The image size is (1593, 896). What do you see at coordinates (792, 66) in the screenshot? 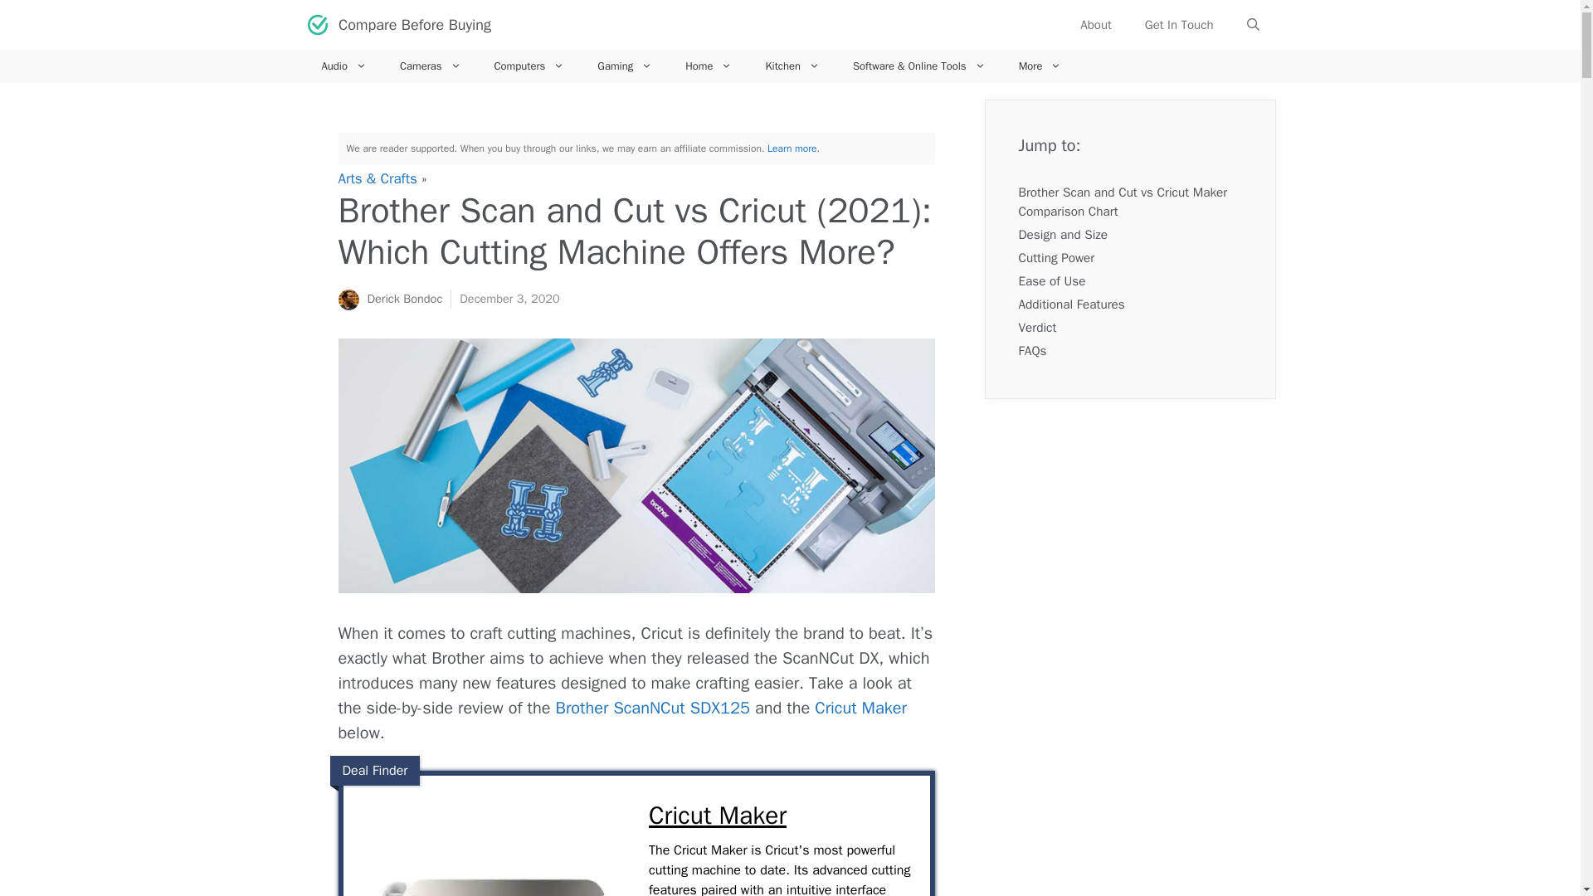
I see `Kitchen` at bounding box center [792, 66].